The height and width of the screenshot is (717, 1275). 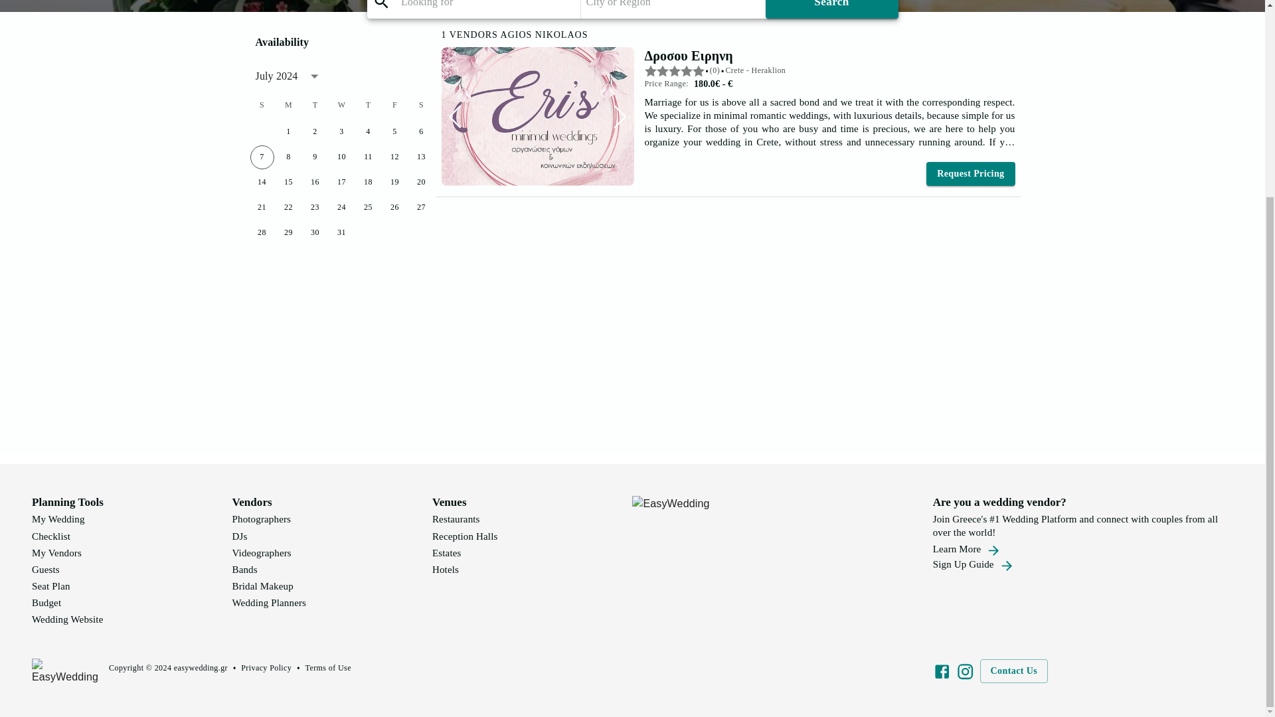 What do you see at coordinates (341, 157) in the screenshot?
I see `10` at bounding box center [341, 157].